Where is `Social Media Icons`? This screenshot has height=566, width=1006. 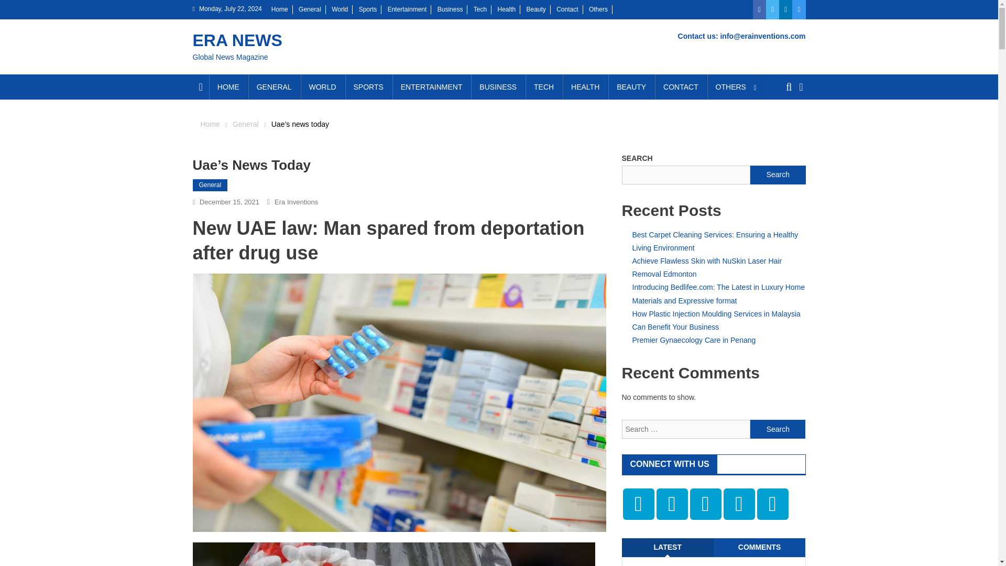
Social Media Icons is located at coordinates (671, 504).